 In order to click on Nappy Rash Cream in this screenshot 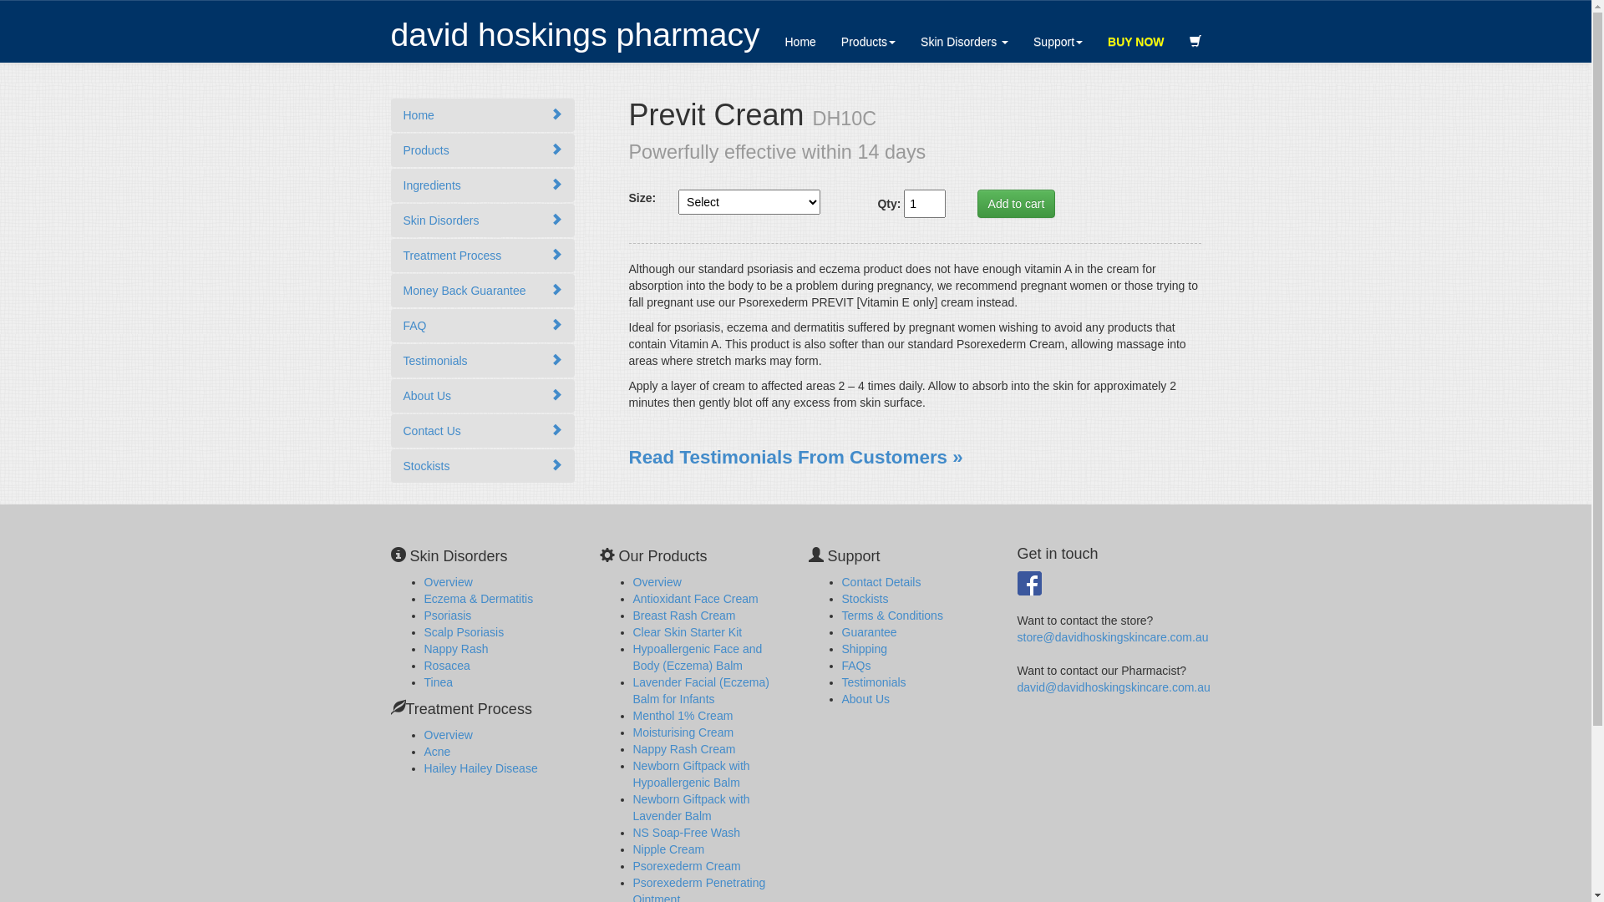, I will do `click(685, 748)`.